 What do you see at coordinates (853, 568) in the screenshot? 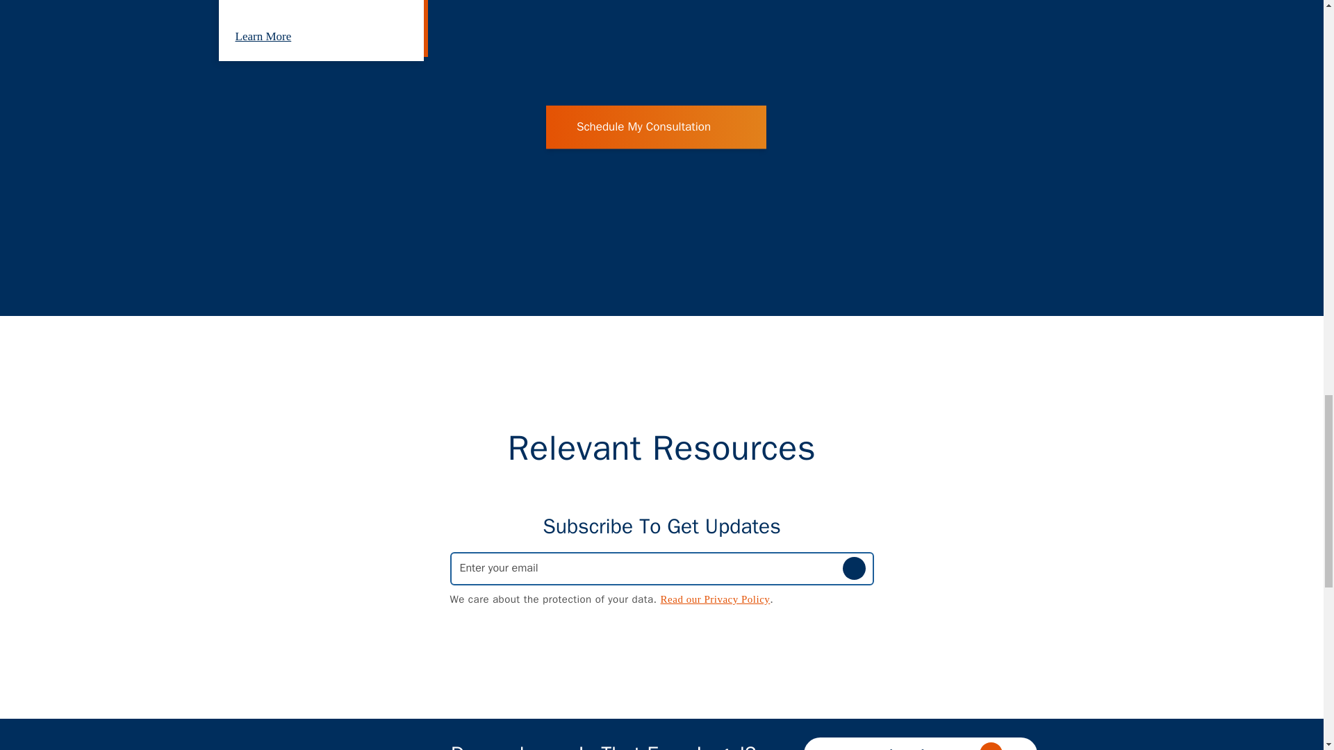
I see `Subscribe` at bounding box center [853, 568].